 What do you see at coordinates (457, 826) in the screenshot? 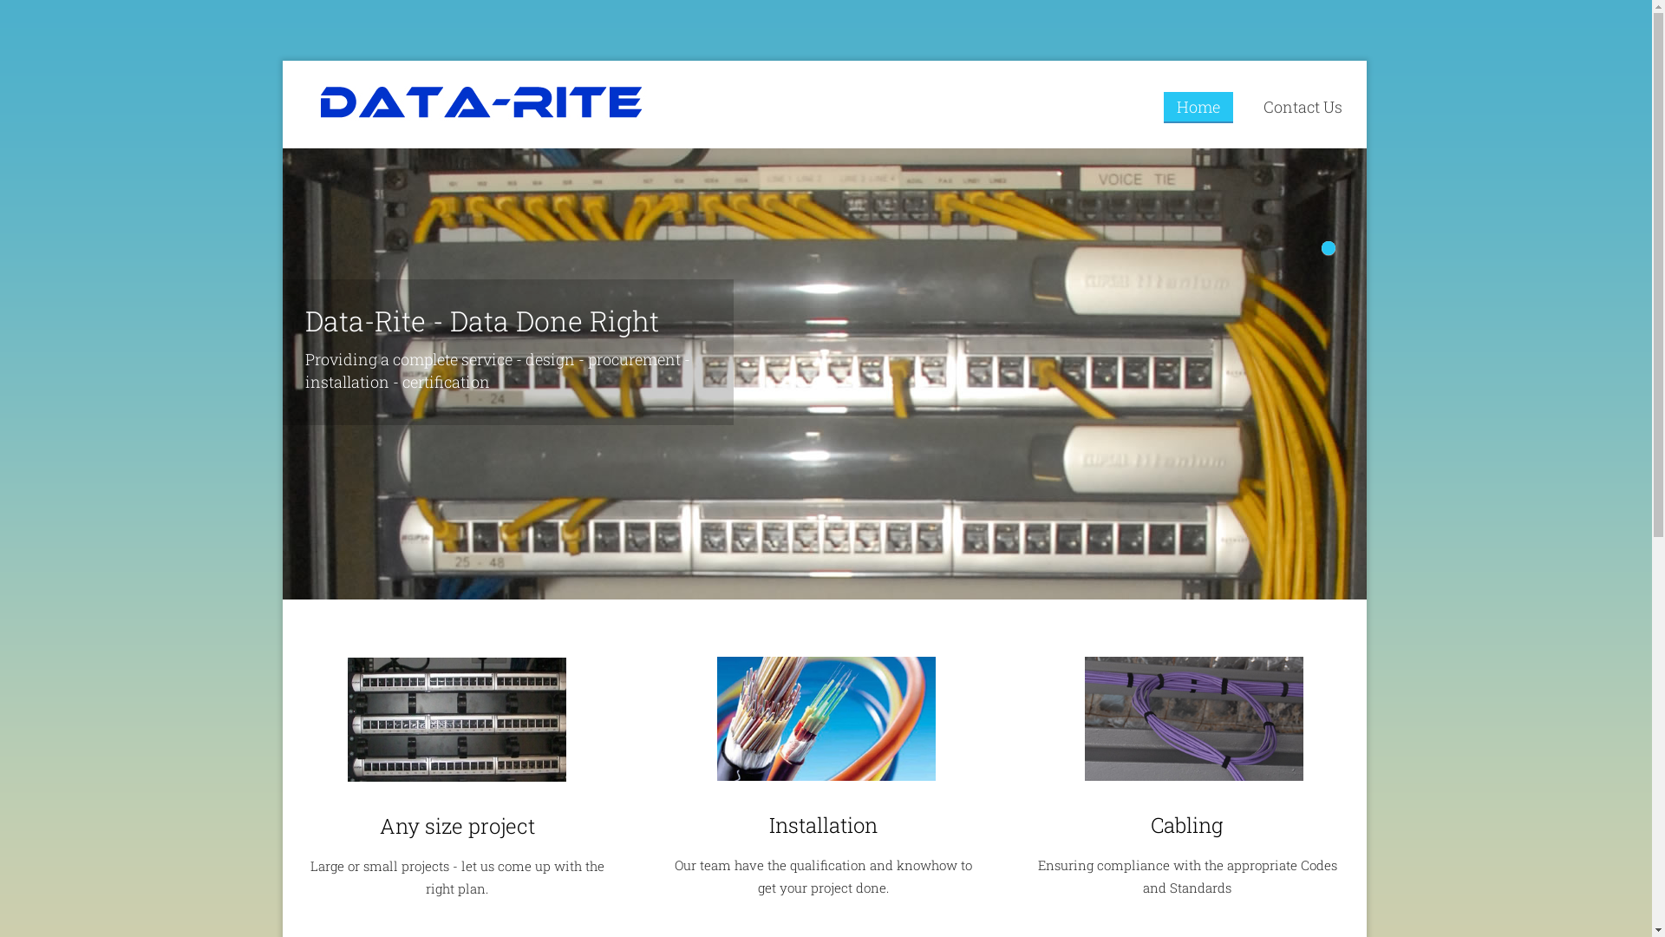
I see `Any size project` at bounding box center [457, 826].